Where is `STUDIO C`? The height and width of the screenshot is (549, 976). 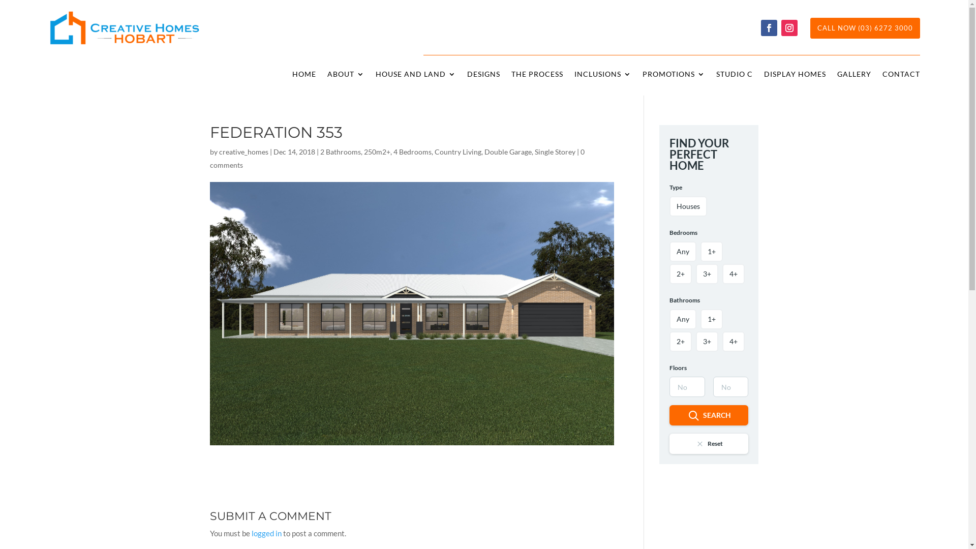
STUDIO C is located at coordinates (735, 76).